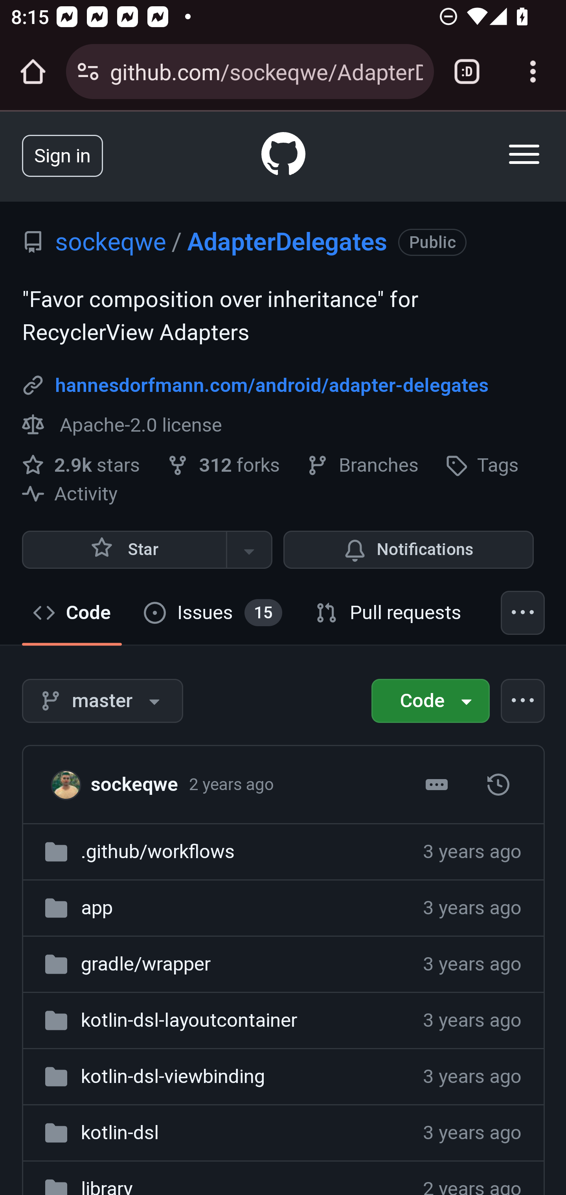  I want to click on .github/workflows, (Directory) .github/ workflows, so click(157, 851).